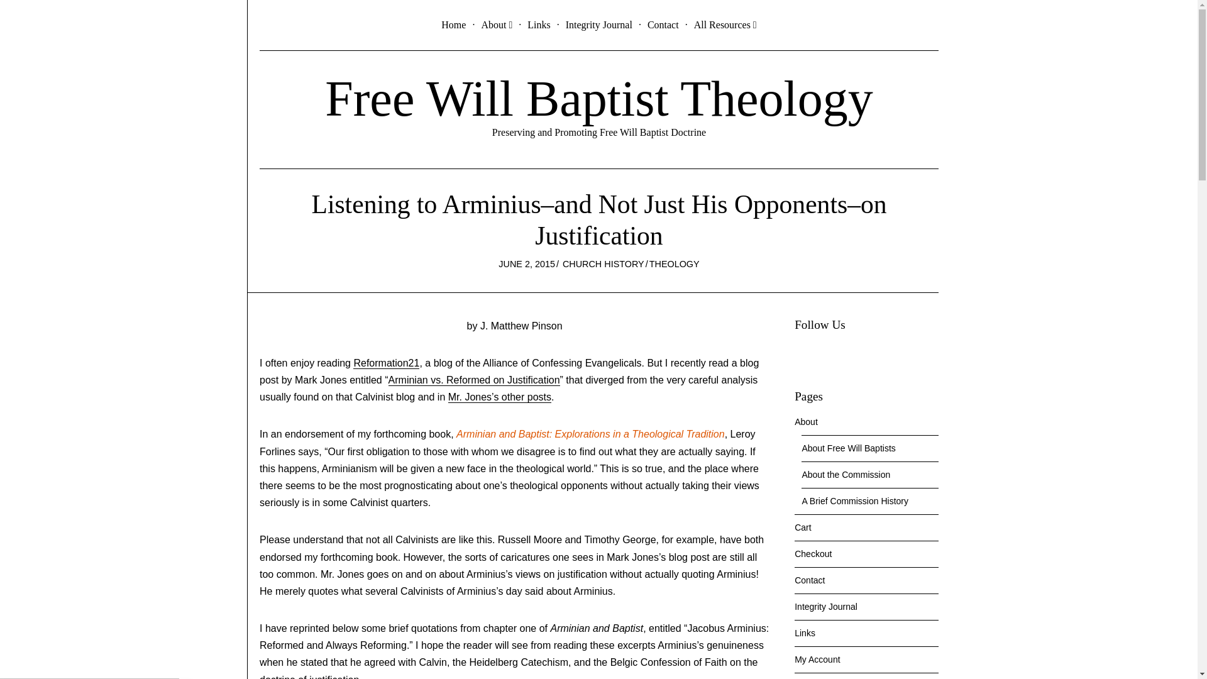 Image resolution: width=1207 pixels, height=679 pixels. Describe the element at coordinates (603, 264) in the screenshot. I see `CHURCH HISTORY` at that location.